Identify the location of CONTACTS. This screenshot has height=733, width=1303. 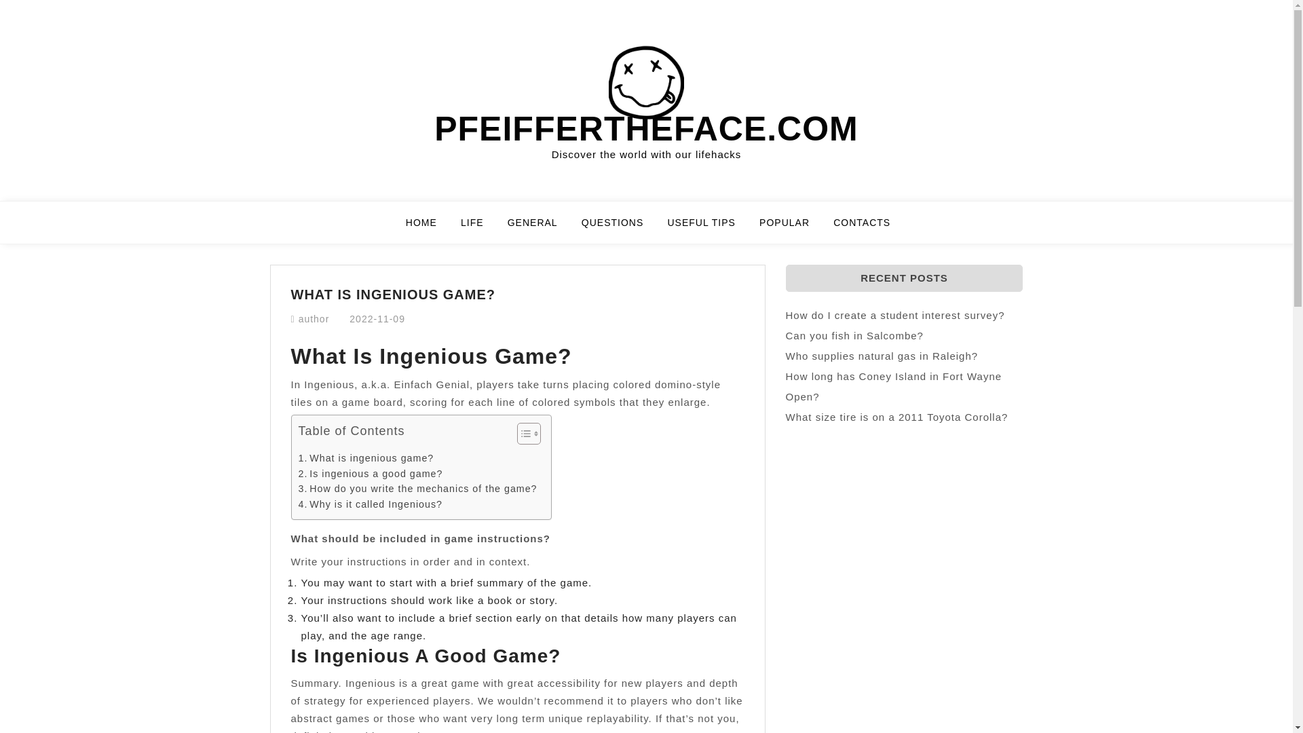
(862, 228).